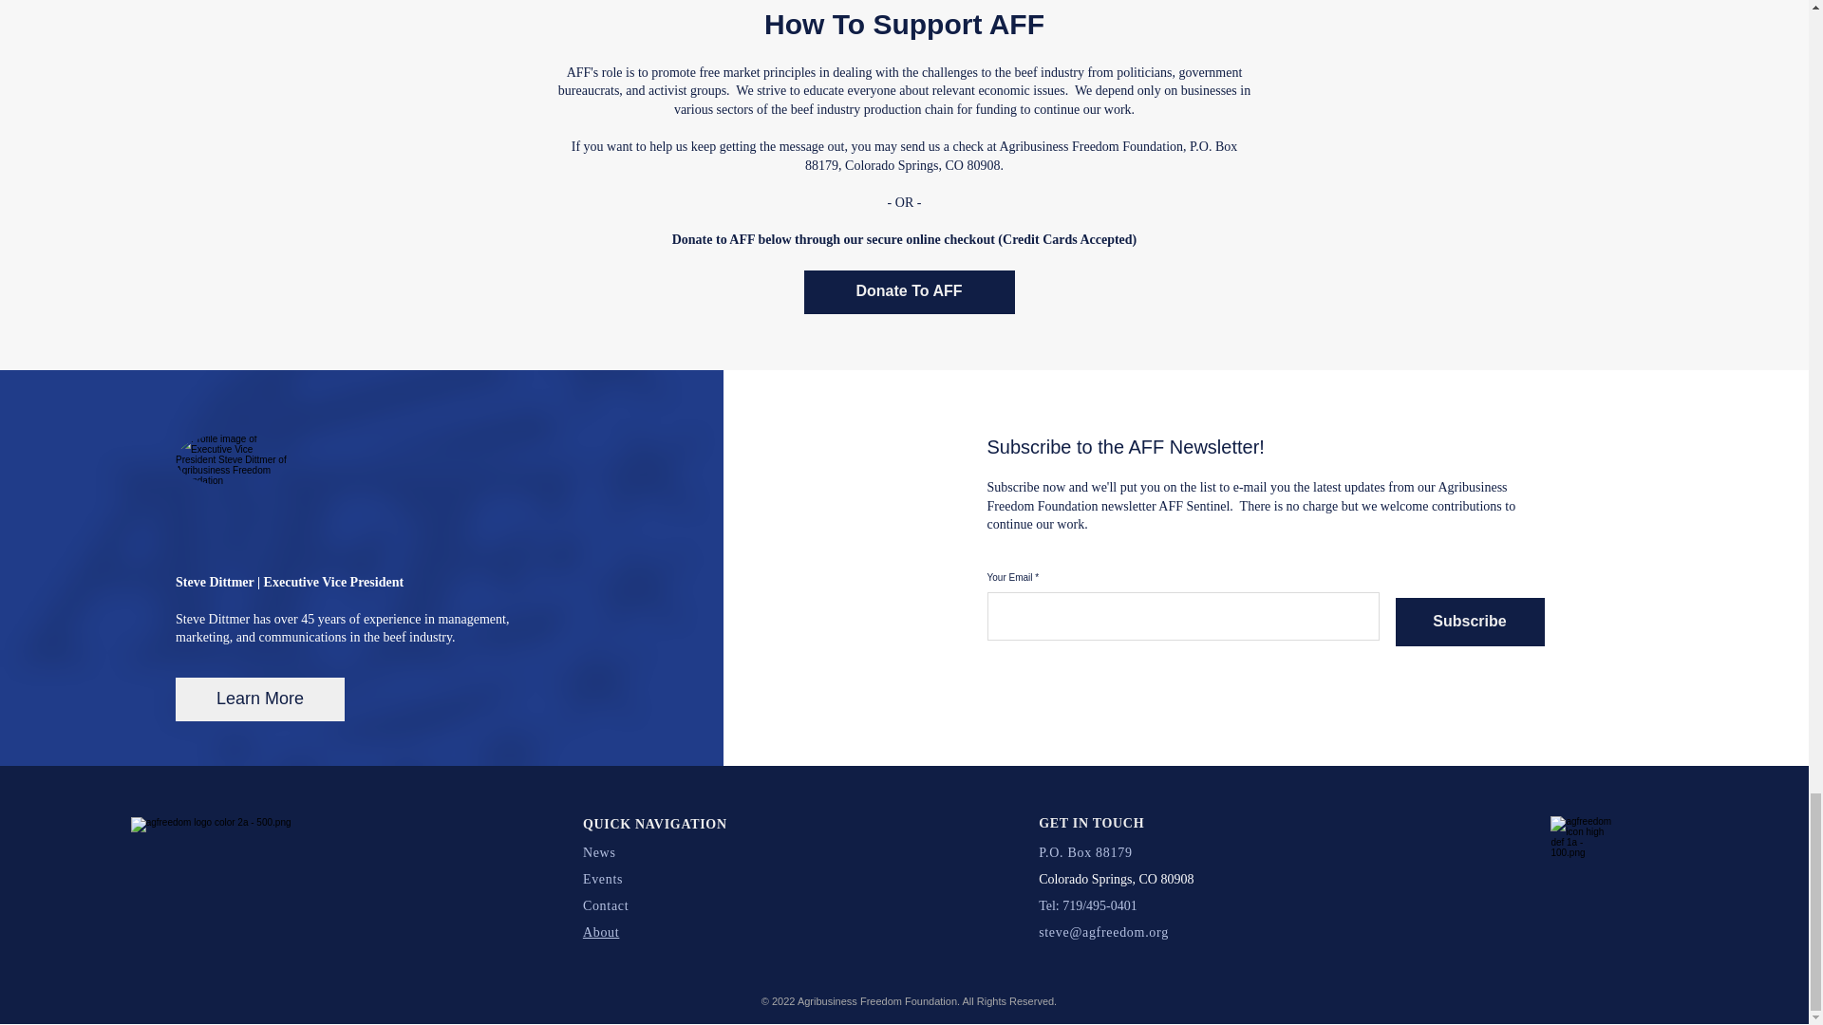  I want to click on About, so click(601, 932).